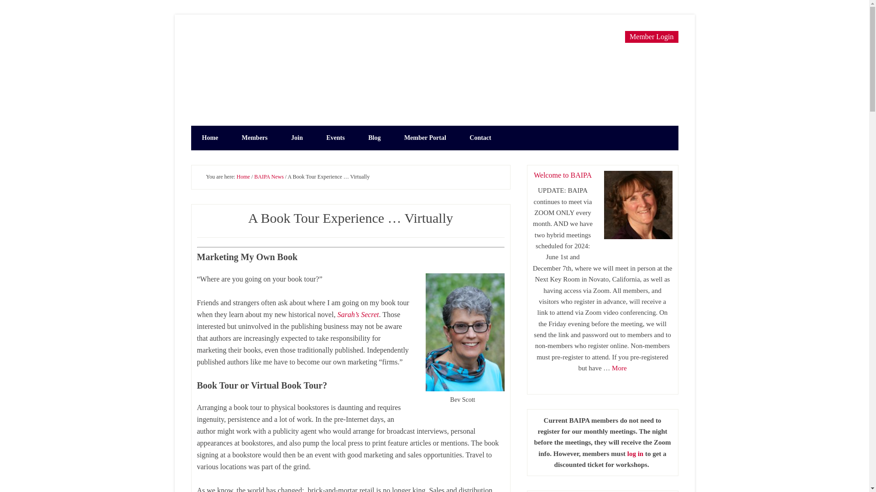 This screenshot has height=492, width=876. Describe the element at coordinates (425, 138) in the screenshot. I see `Member Portal` at that location.